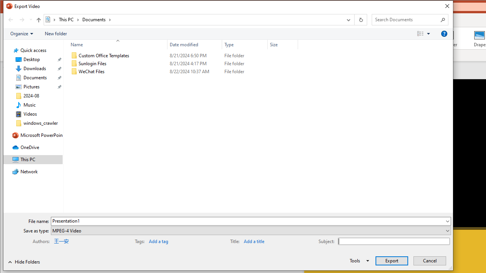 This screenshot has width=486, height=273. I want to click on Export, so click(392, 261).